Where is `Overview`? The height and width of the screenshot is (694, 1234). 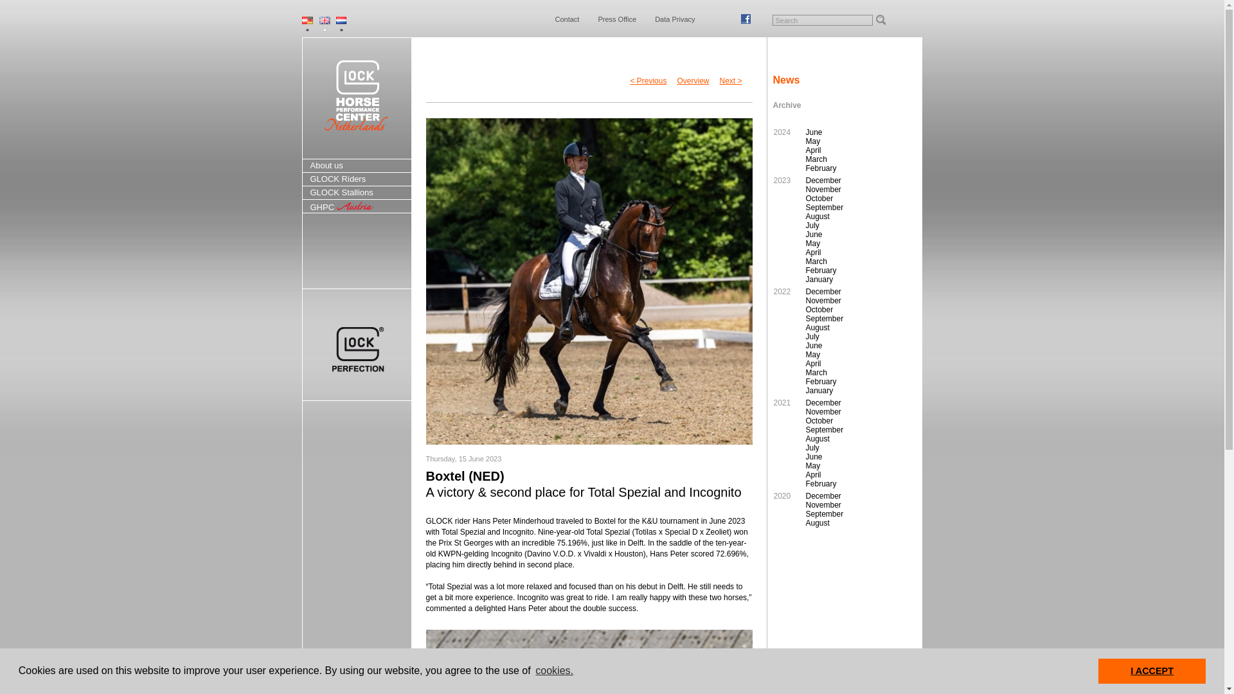
Overview is located at coordinates (692, 80).